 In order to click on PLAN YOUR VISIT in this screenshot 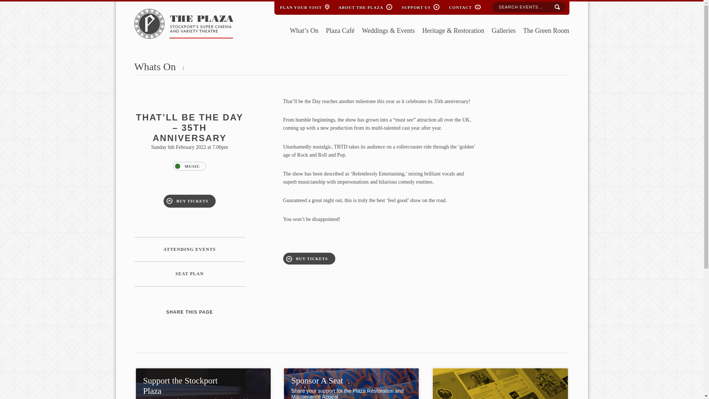, I will do `click(301, 6)`.